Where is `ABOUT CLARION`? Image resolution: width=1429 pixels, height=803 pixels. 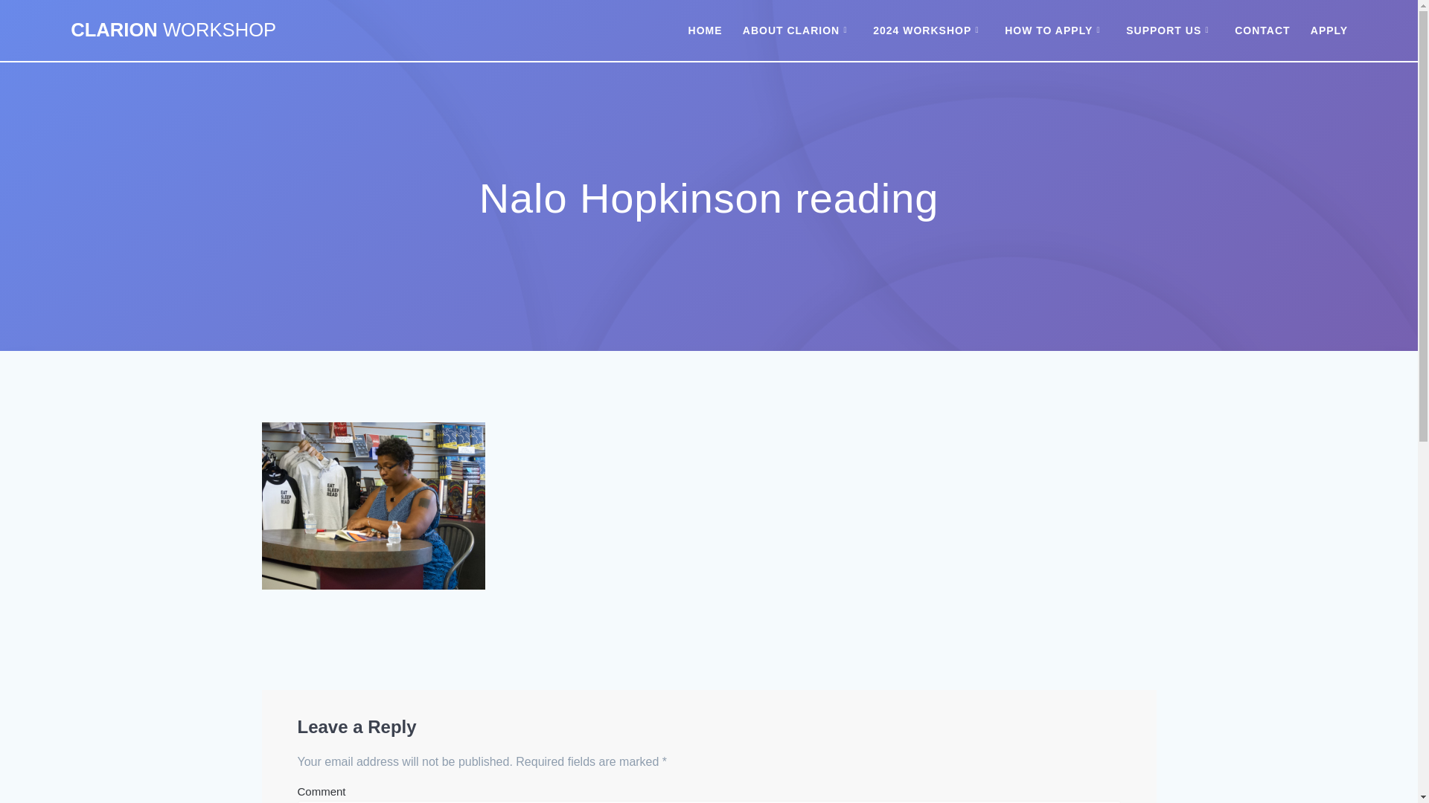
ABOUT CLARION is located at coordinates (798, 30).